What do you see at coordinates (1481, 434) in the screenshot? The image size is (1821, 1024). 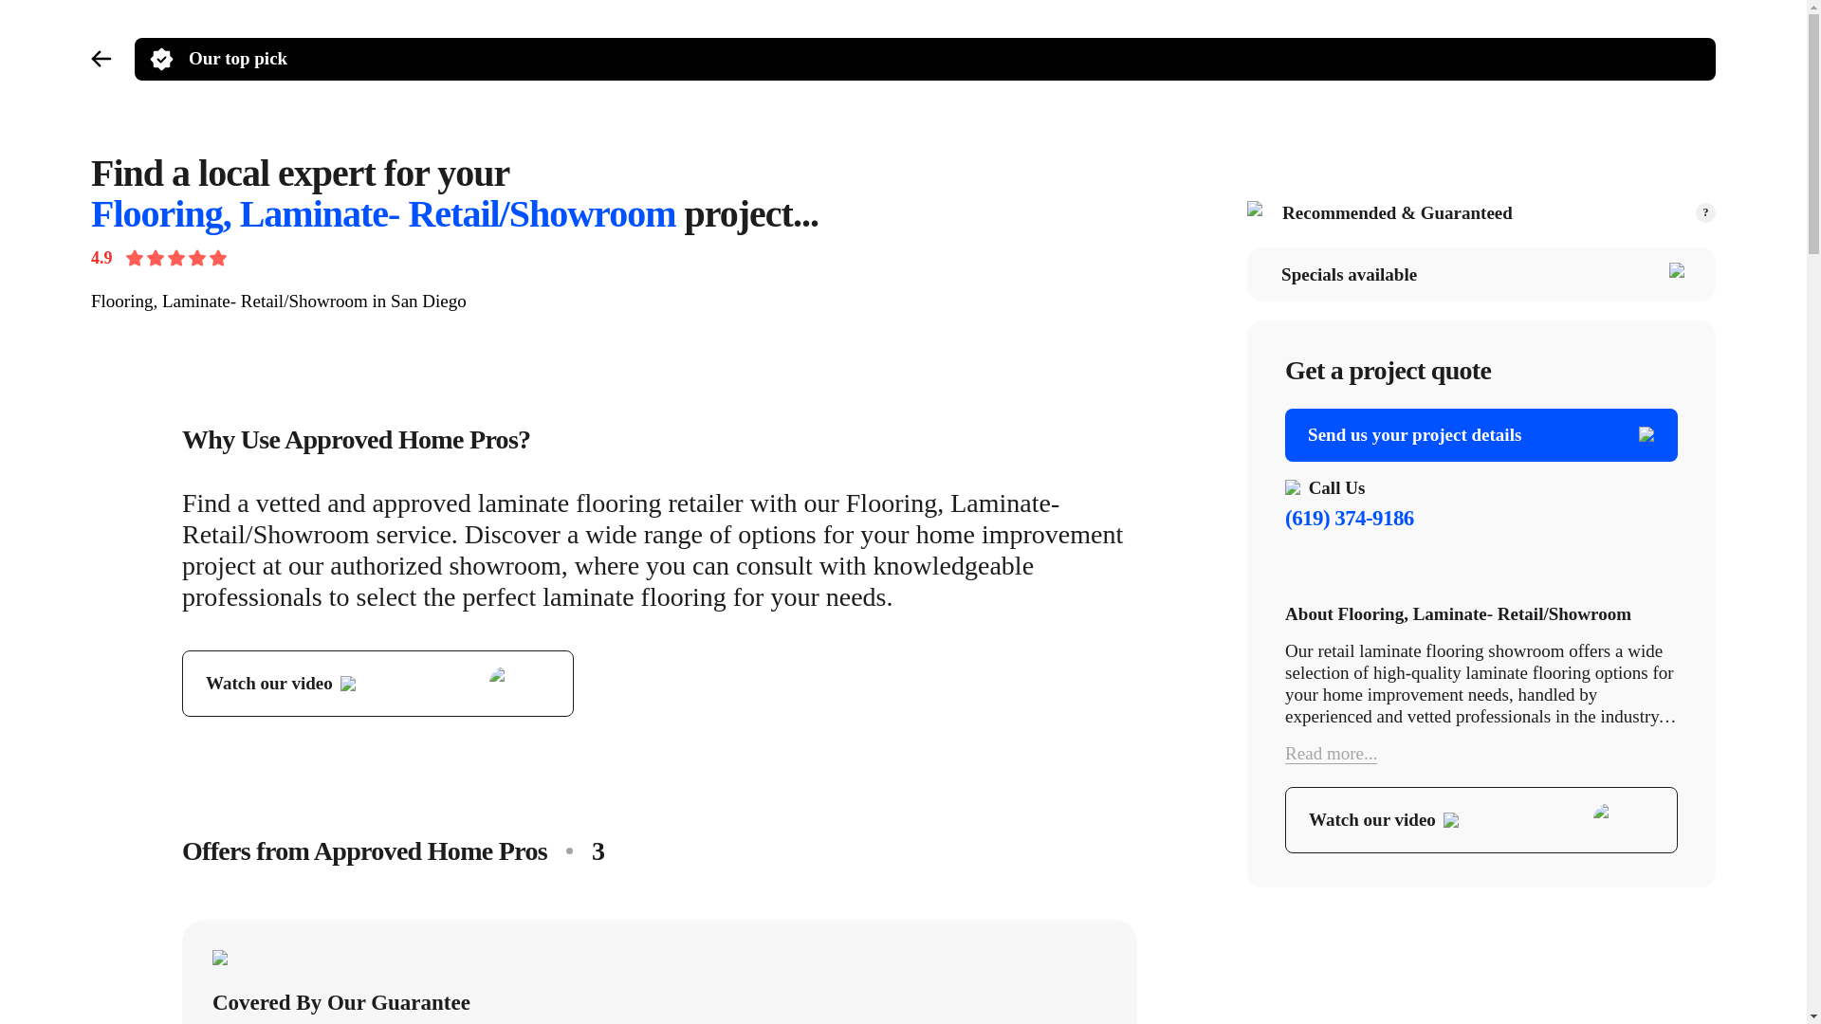 I see `Send us your project details` at bounding box center [1481, 434].